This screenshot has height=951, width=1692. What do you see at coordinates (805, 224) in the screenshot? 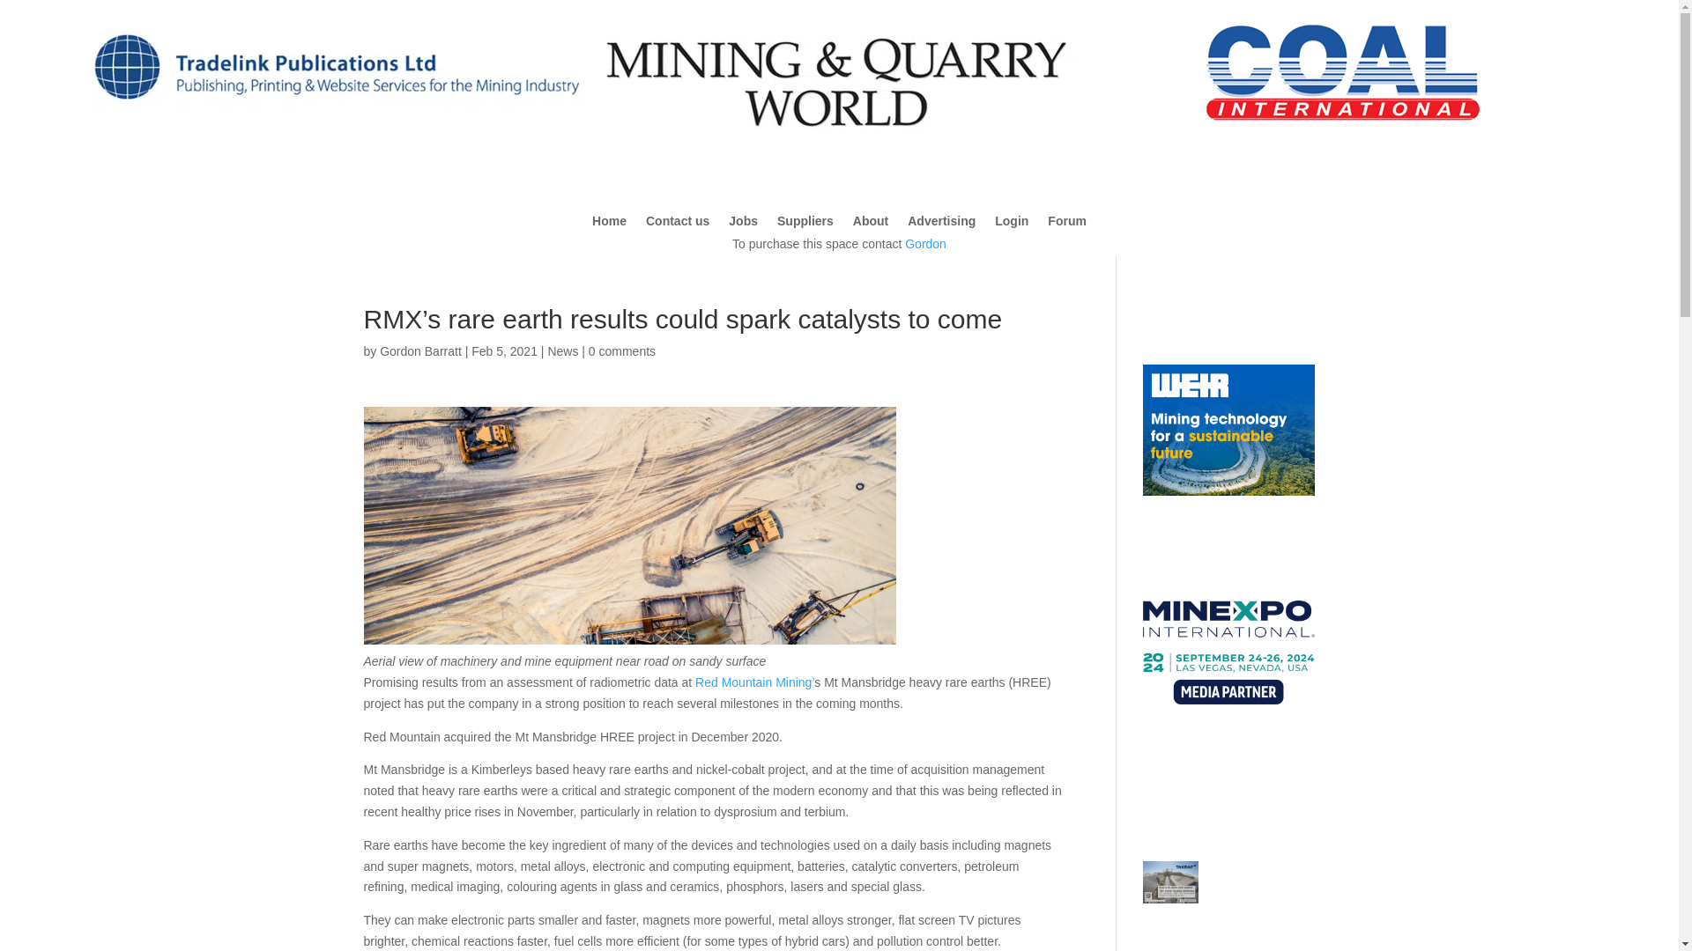
I see `Suppliers` at bounding box center [805, 224].